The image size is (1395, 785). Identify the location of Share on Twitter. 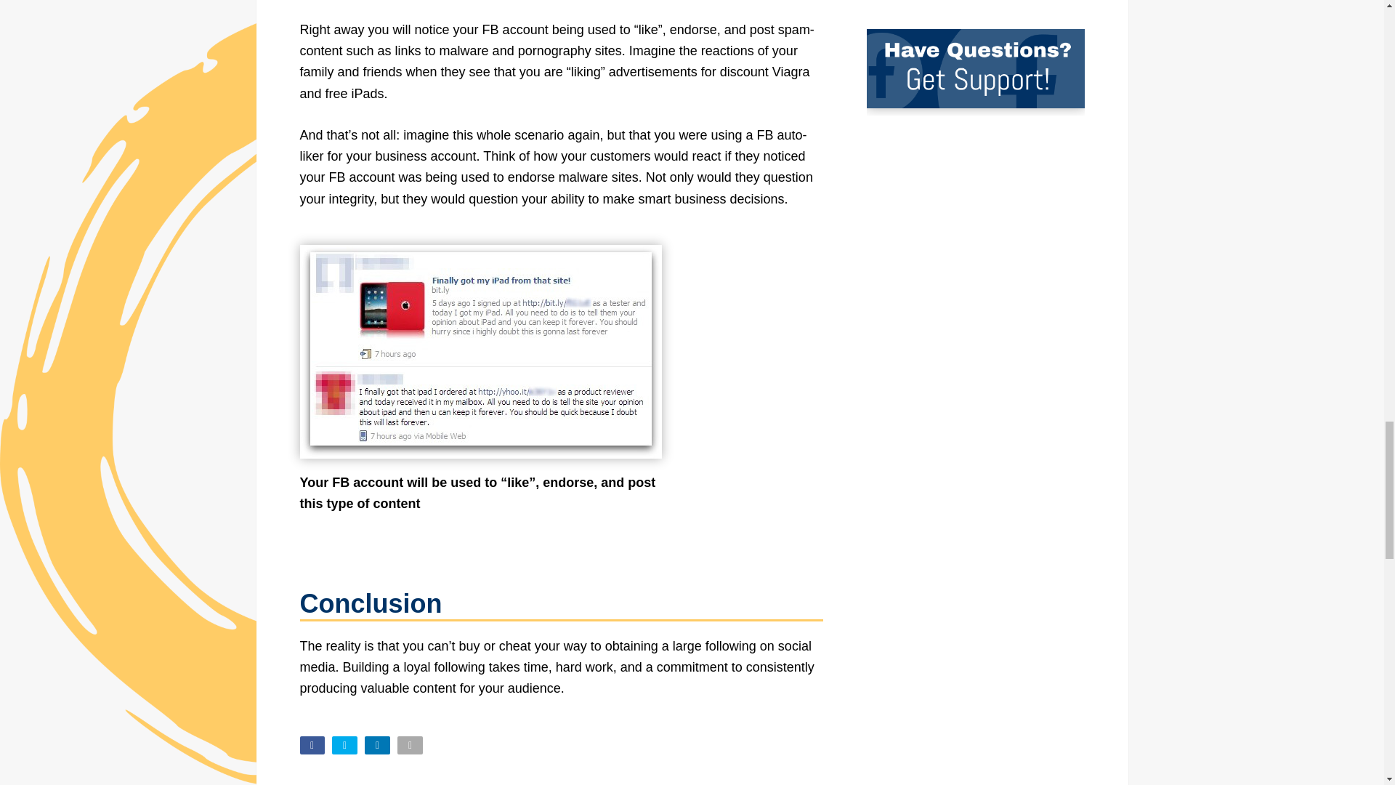
(344, 745).